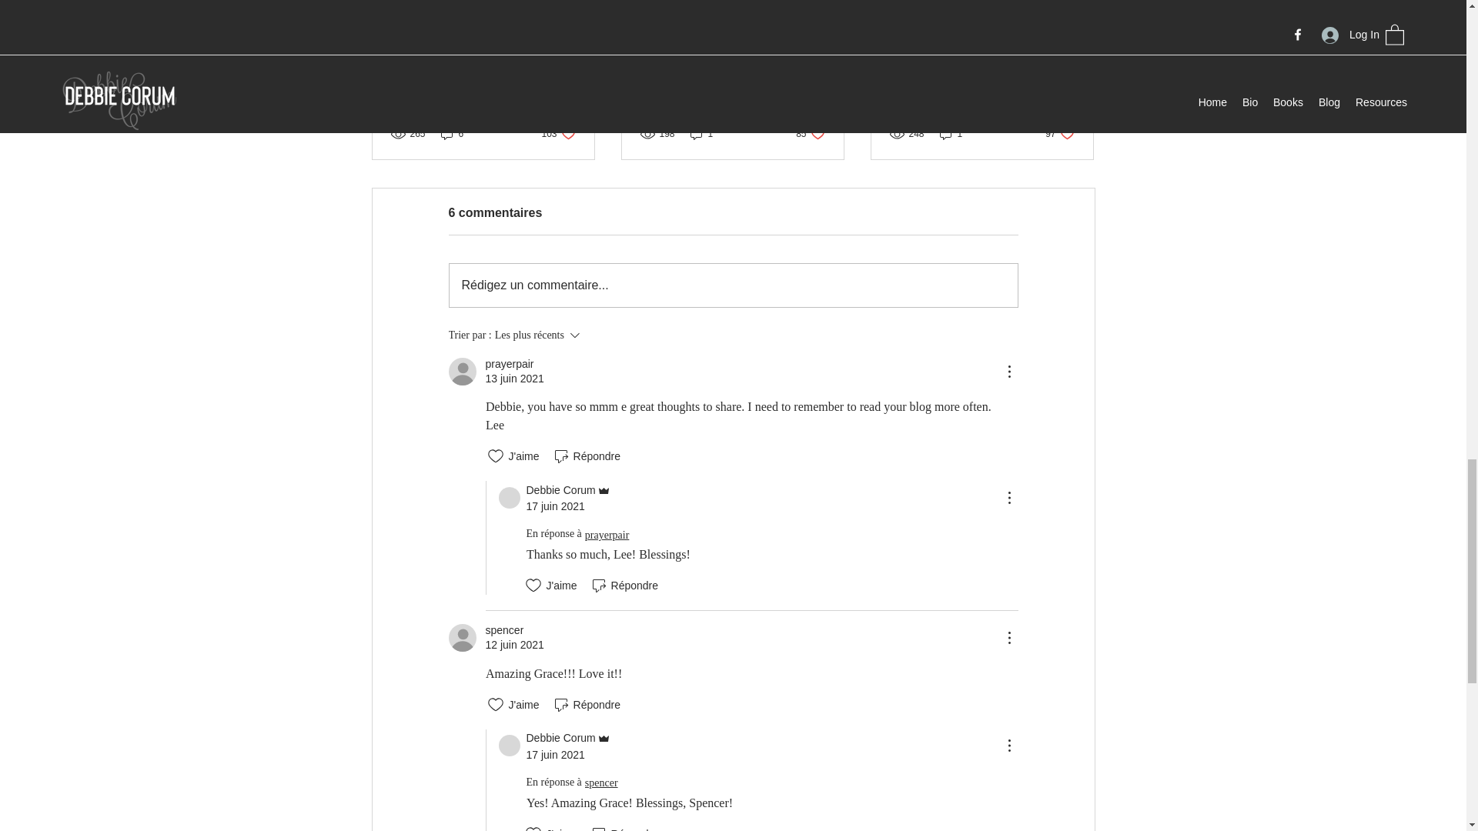  I want to click on Debbie Corum, so click(557, 133).